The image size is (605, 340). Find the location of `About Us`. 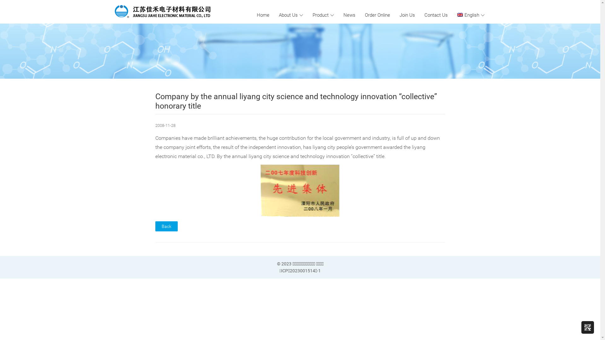

About Us is located at coordinates (291, 15).